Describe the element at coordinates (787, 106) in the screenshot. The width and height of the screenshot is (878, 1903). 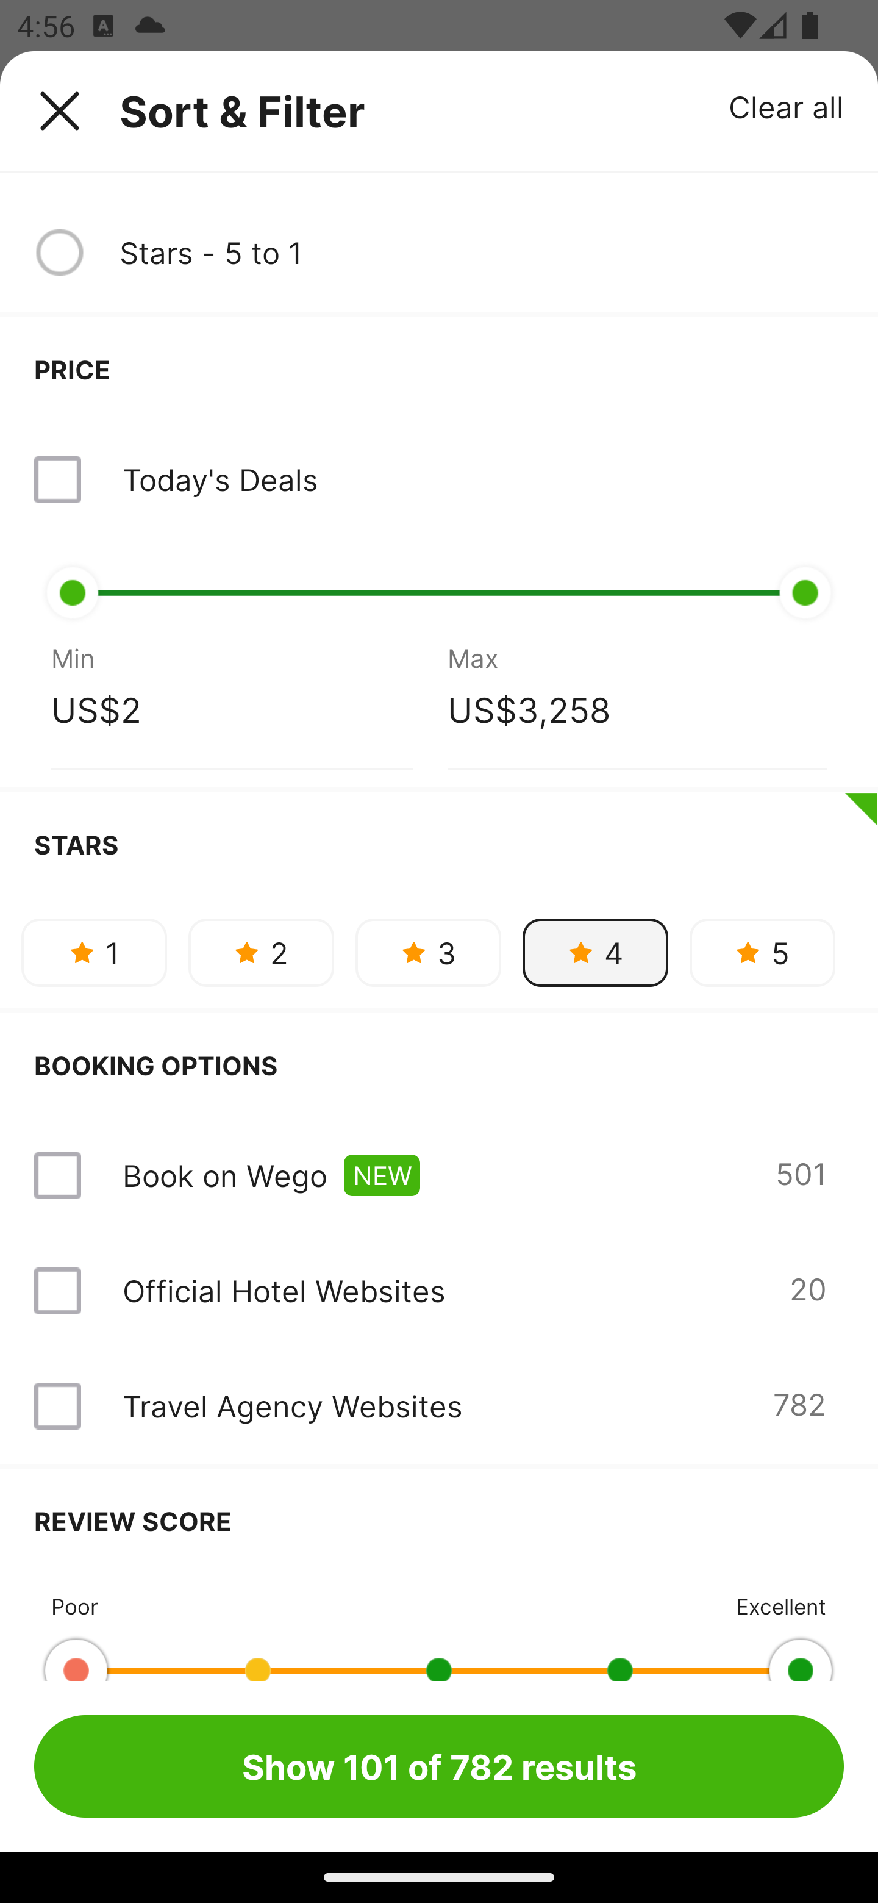
I see `Clear all` at that location.